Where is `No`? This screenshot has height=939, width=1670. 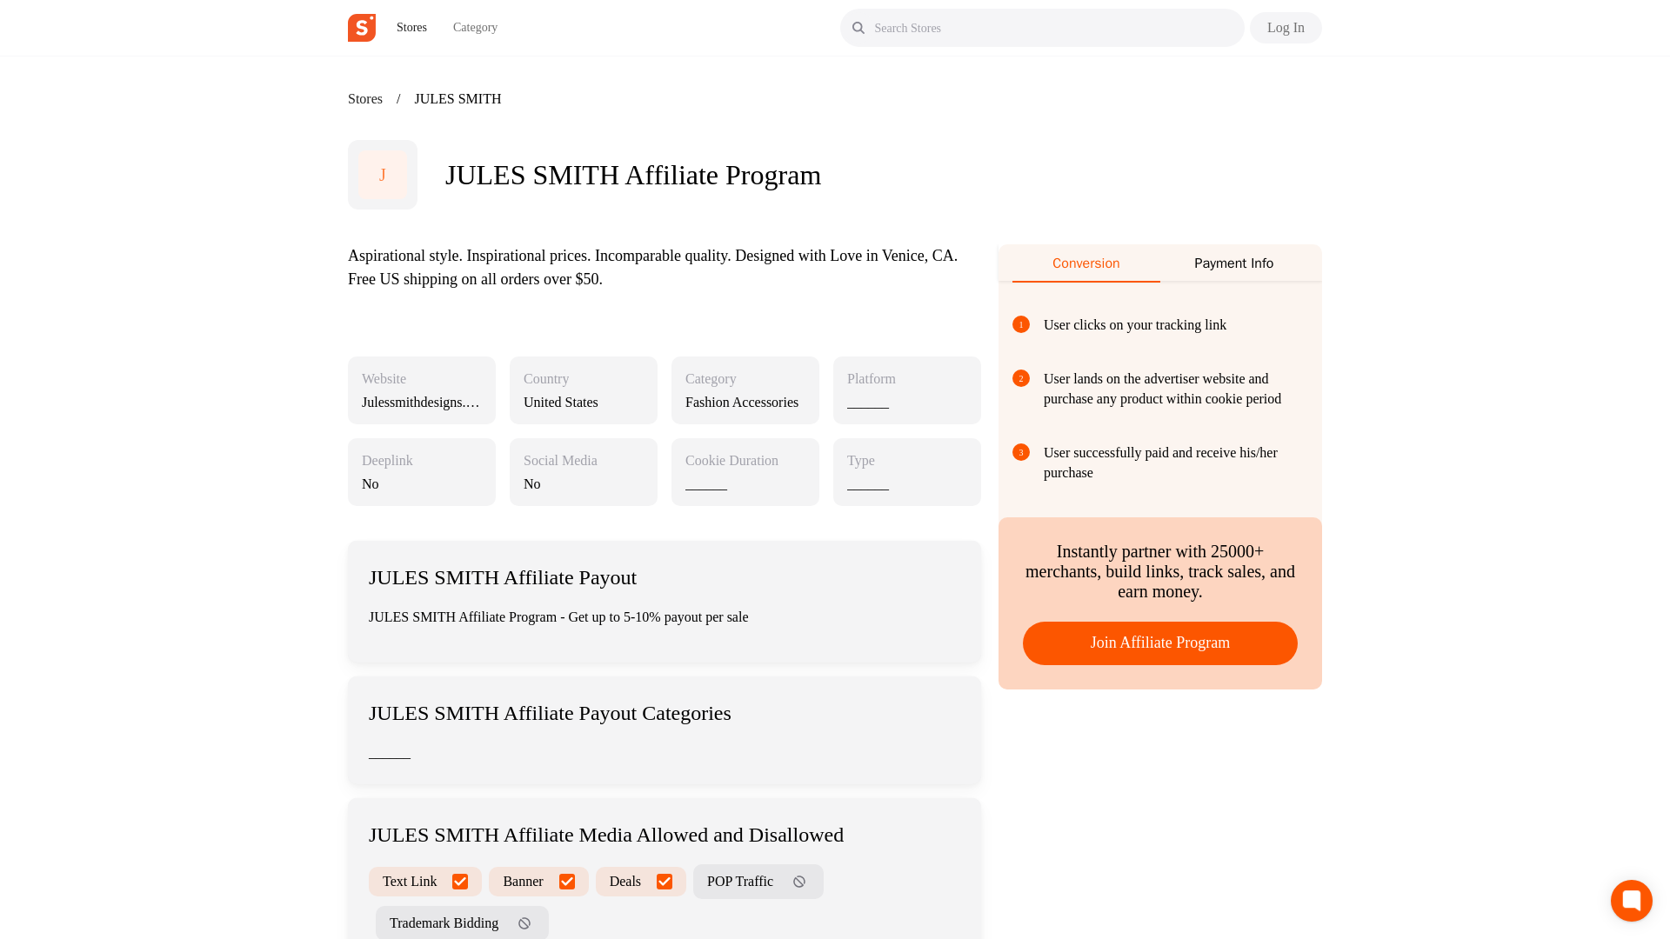 No is located at coordinates (583, 483).